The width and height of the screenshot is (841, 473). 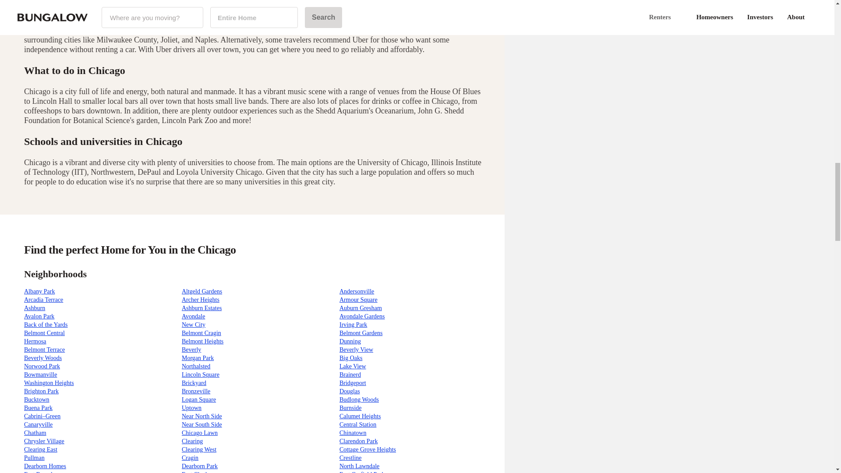 What do you see at coordinates (362, 316) in the screenshot?
I see `Avondale Gardens` at bounding box center [362, 316].